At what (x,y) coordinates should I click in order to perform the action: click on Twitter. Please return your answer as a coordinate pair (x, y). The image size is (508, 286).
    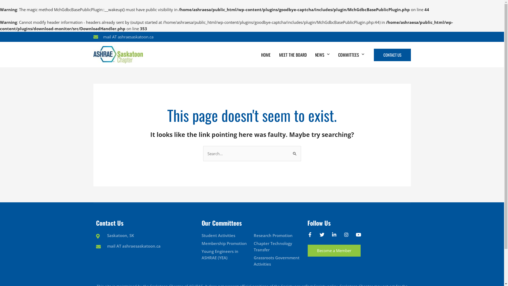
    Looking at the image, I should click on (324, 237).